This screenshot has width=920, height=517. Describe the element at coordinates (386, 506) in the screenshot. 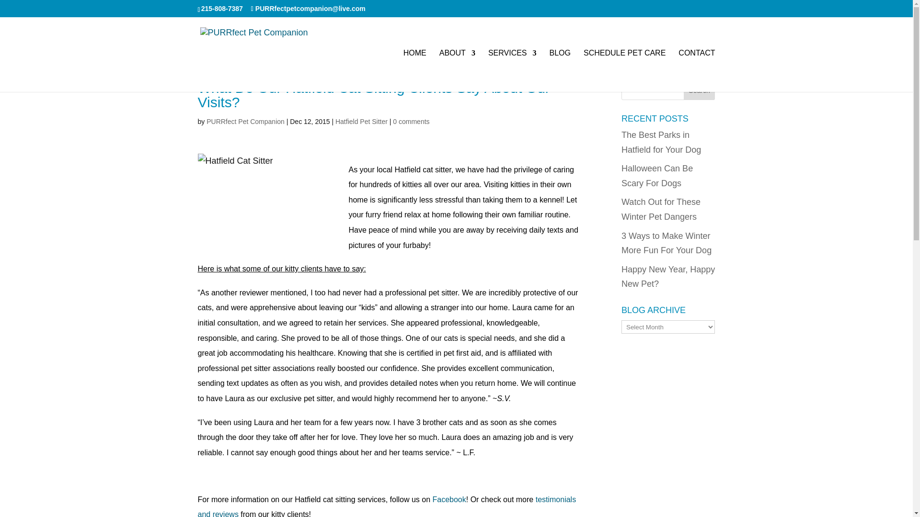

I see `testimonials and reviews` at that location.